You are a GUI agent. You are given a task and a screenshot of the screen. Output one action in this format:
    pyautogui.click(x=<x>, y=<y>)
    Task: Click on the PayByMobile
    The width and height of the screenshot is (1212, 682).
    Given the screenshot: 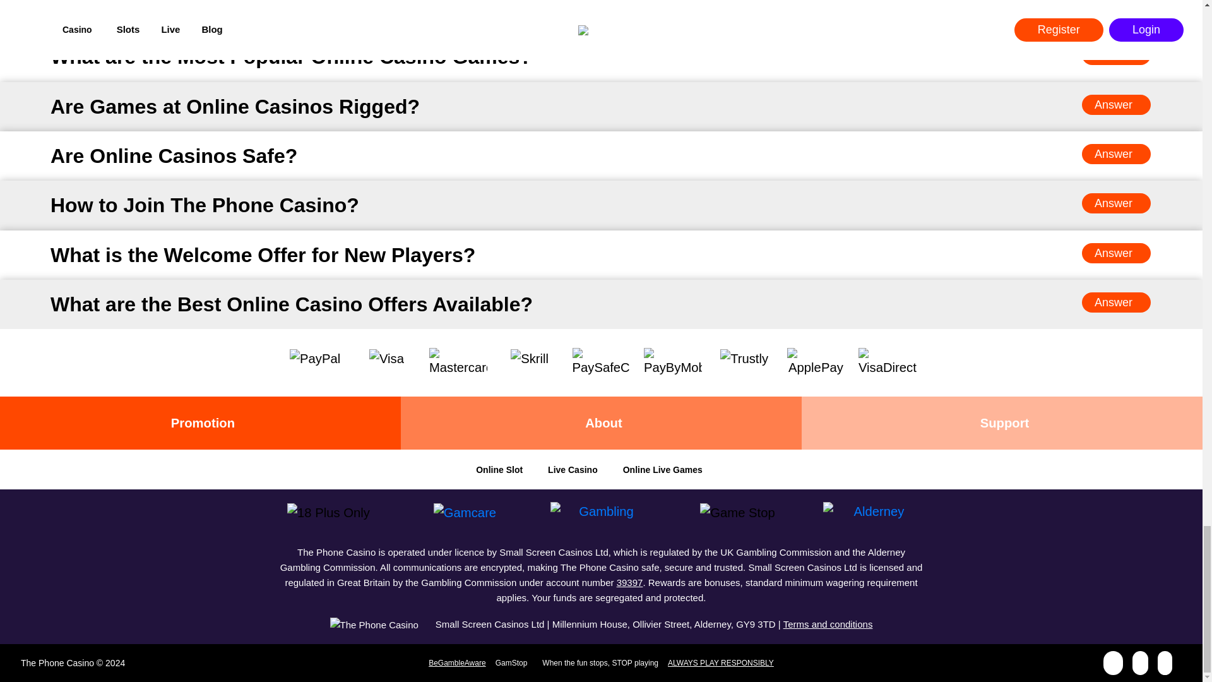 What is the action you would take?
    pyautogui.click(x=672, y=362)
    